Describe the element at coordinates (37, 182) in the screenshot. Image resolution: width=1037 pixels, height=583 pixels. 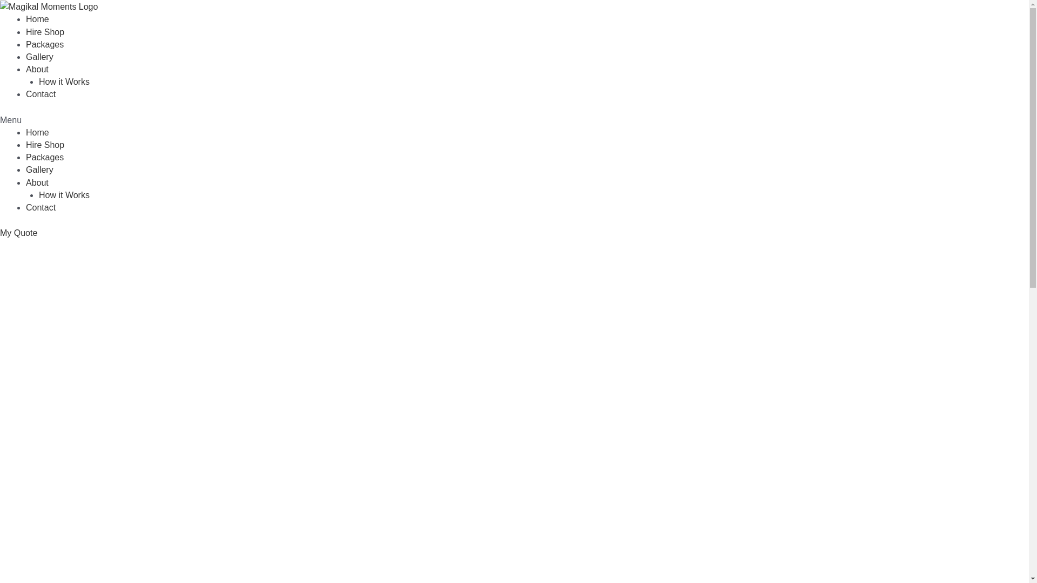
I see `About` at that location.